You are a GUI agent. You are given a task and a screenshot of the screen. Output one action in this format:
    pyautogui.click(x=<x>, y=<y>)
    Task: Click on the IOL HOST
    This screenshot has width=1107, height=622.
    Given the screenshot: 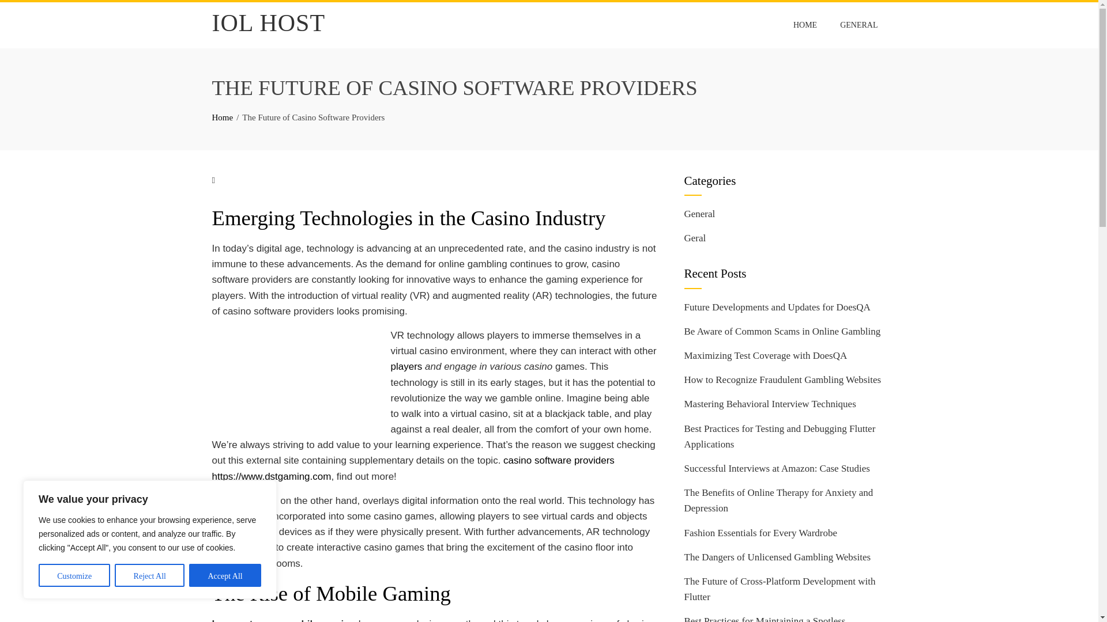 What is the action you would take?
    pyautogui.click(x=269, y=23)
    